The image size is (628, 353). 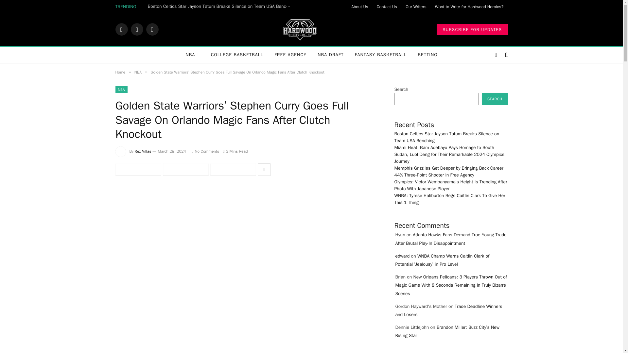 I want to click on About Us, so click(x=360, y=7).